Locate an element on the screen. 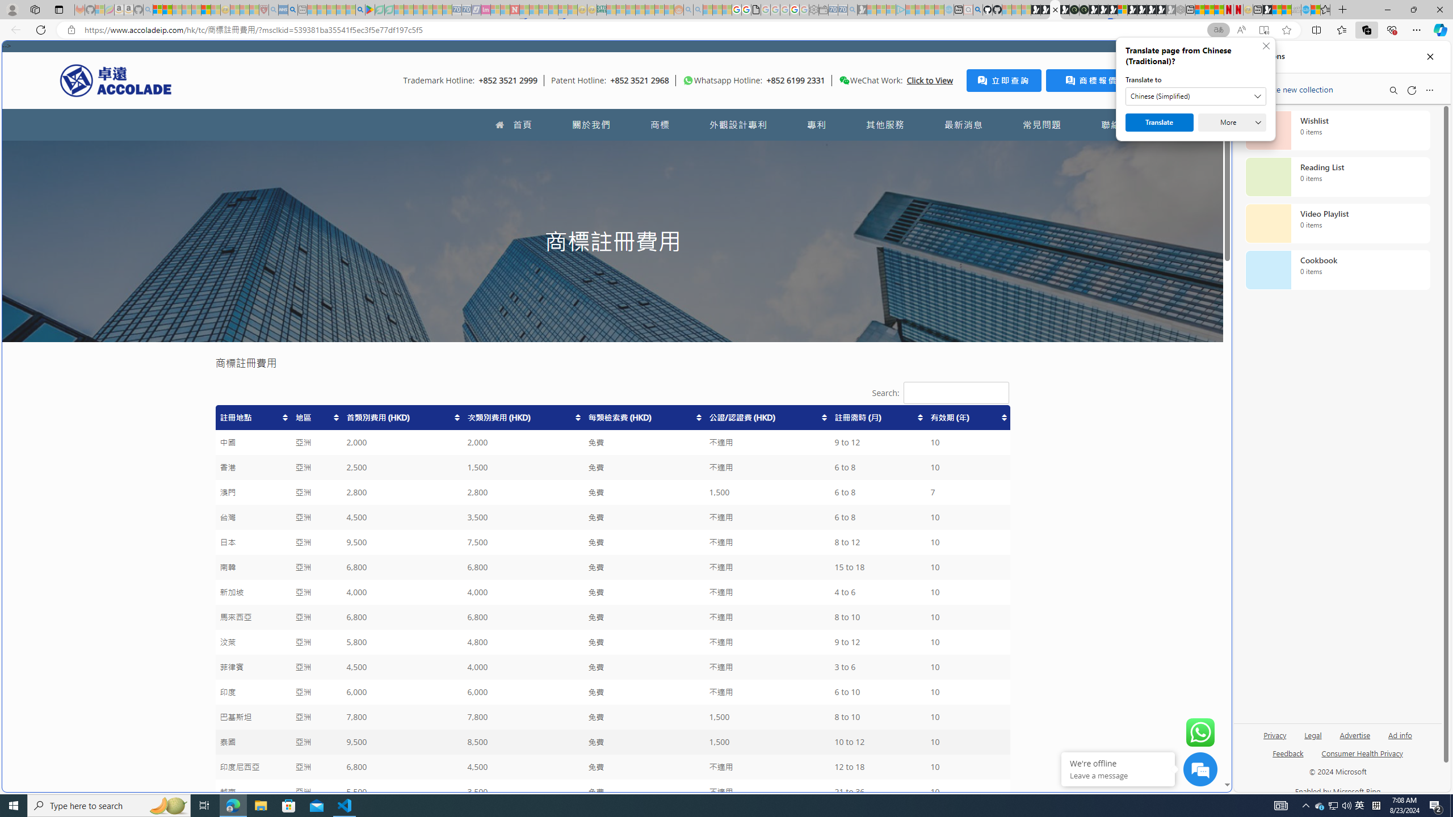 The width and height of the screenshot is (1453, 817). 10 is located at coordinates (967, 792).